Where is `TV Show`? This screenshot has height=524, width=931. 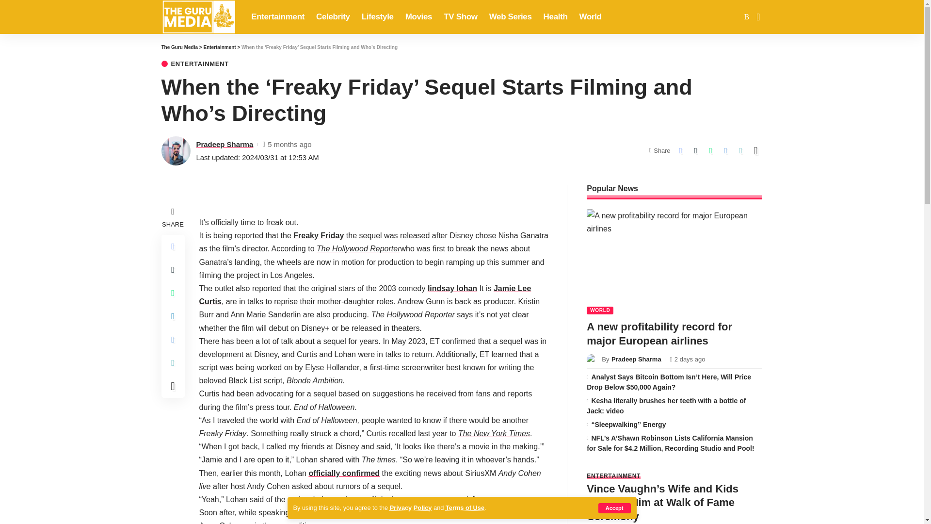
TV Show is located at coordinates (460, 17).